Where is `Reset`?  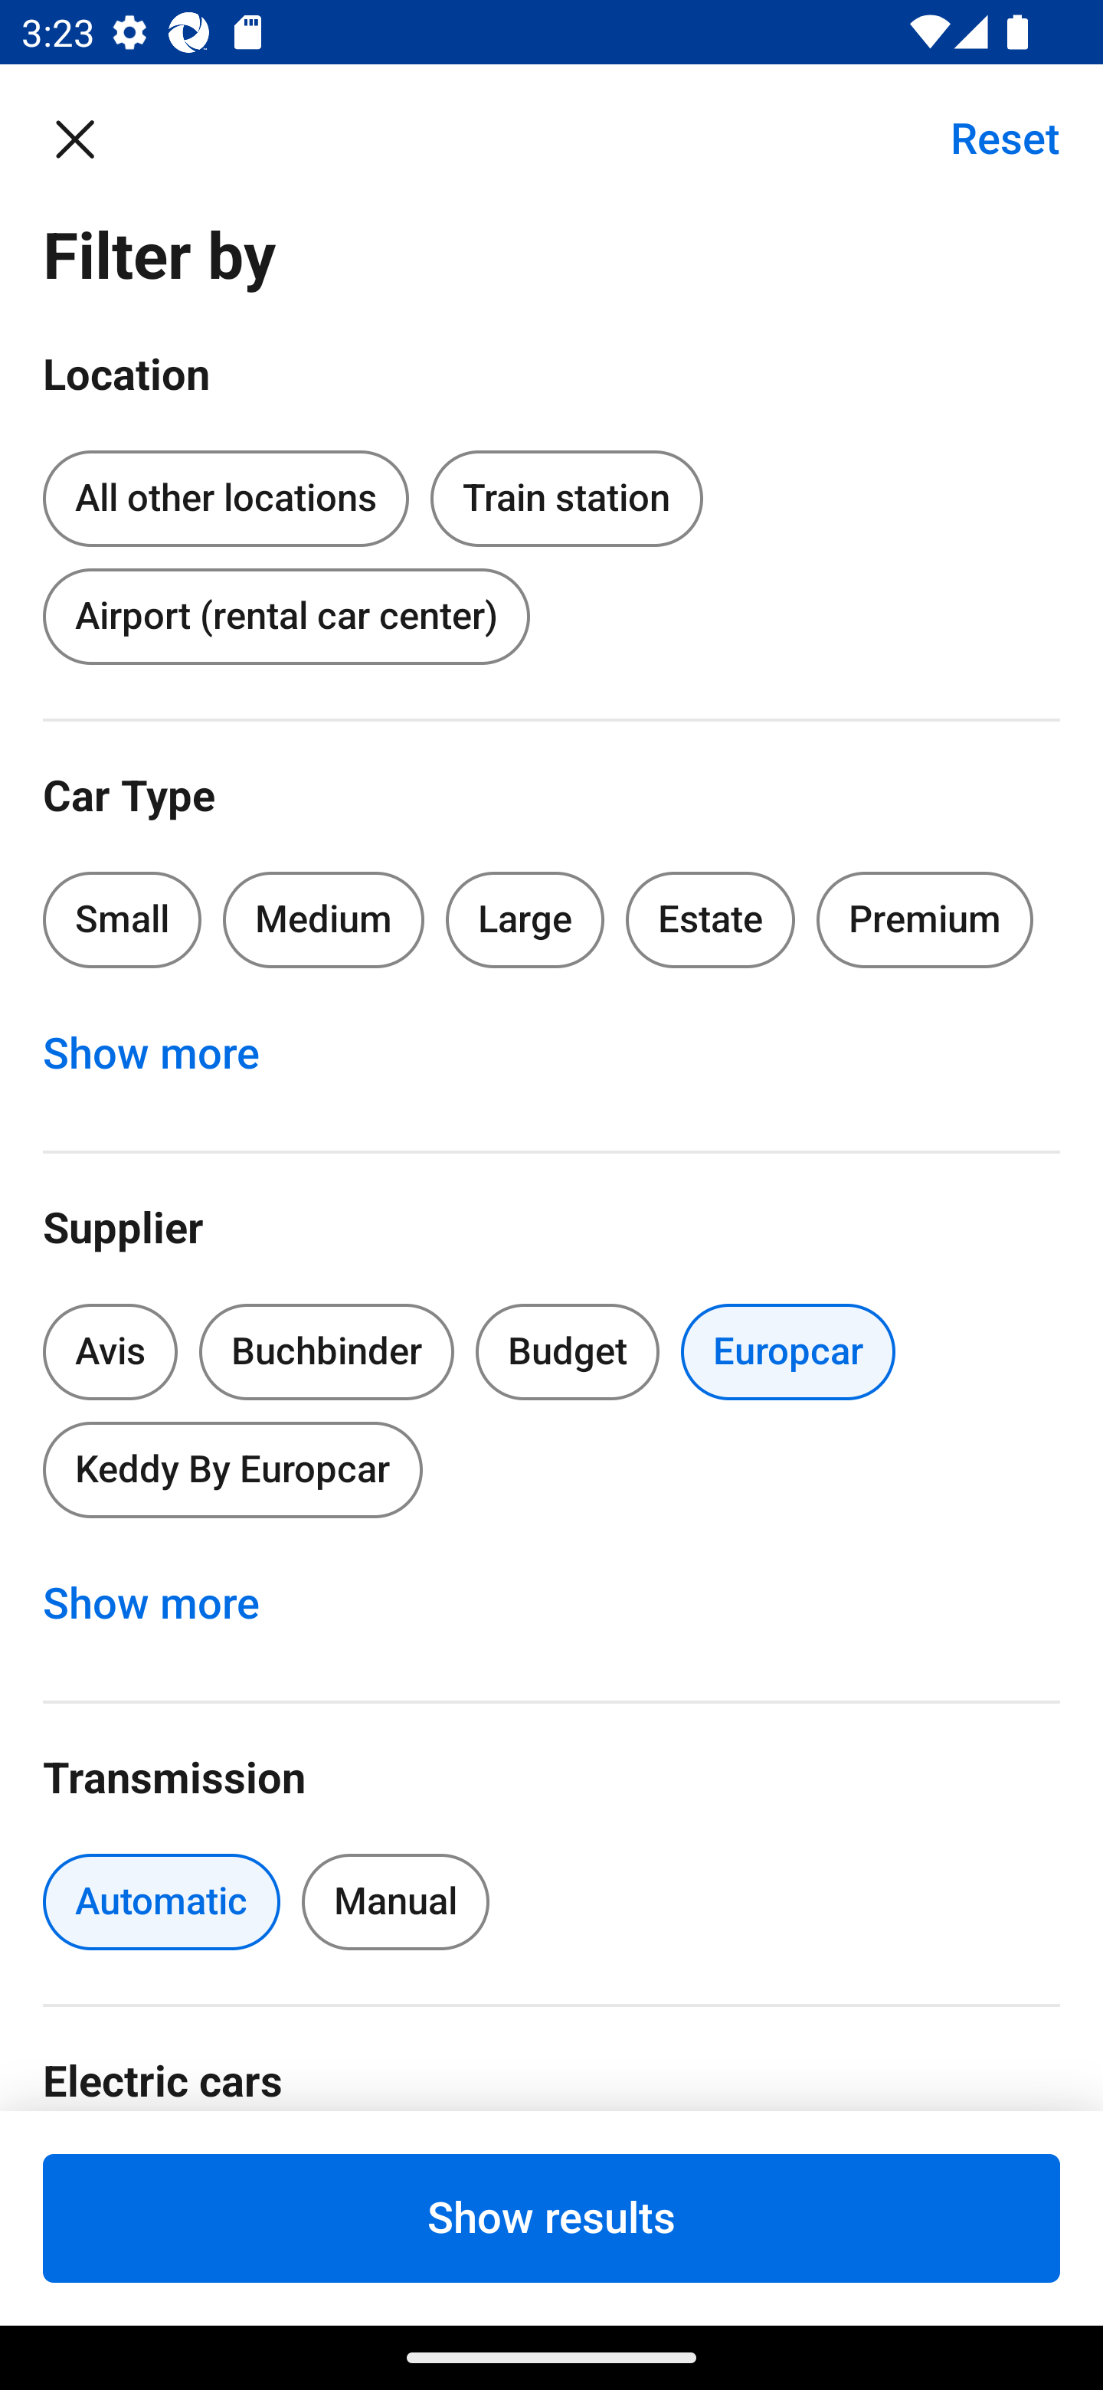
Reset is located at coordinates (989, 138).